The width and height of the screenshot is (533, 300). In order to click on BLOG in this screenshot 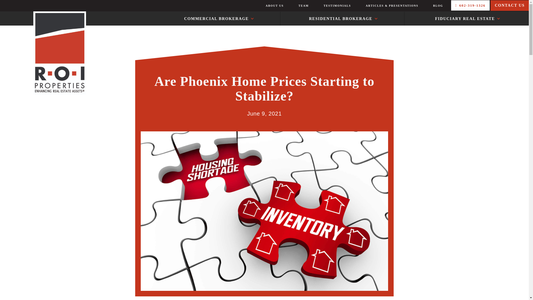, I will do `click(438, 6)`.